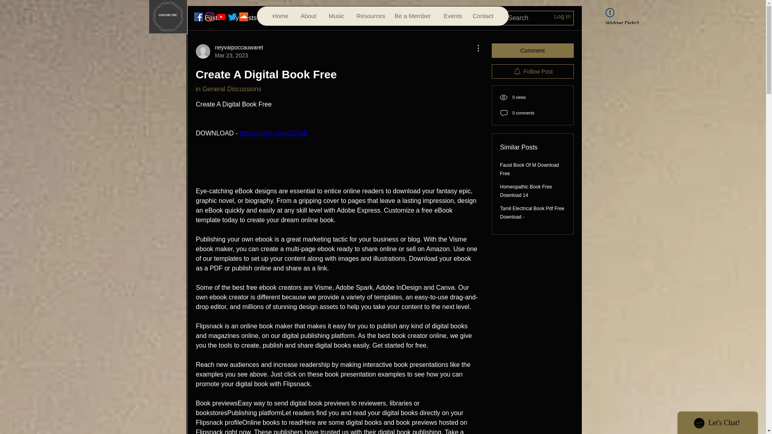 The width and height of the screenshot is (772, 434). Describe the element at coordinates (532, 212) in the screenshot. I see `Tamil Electrical Book Pdf Free Download -` at that location.